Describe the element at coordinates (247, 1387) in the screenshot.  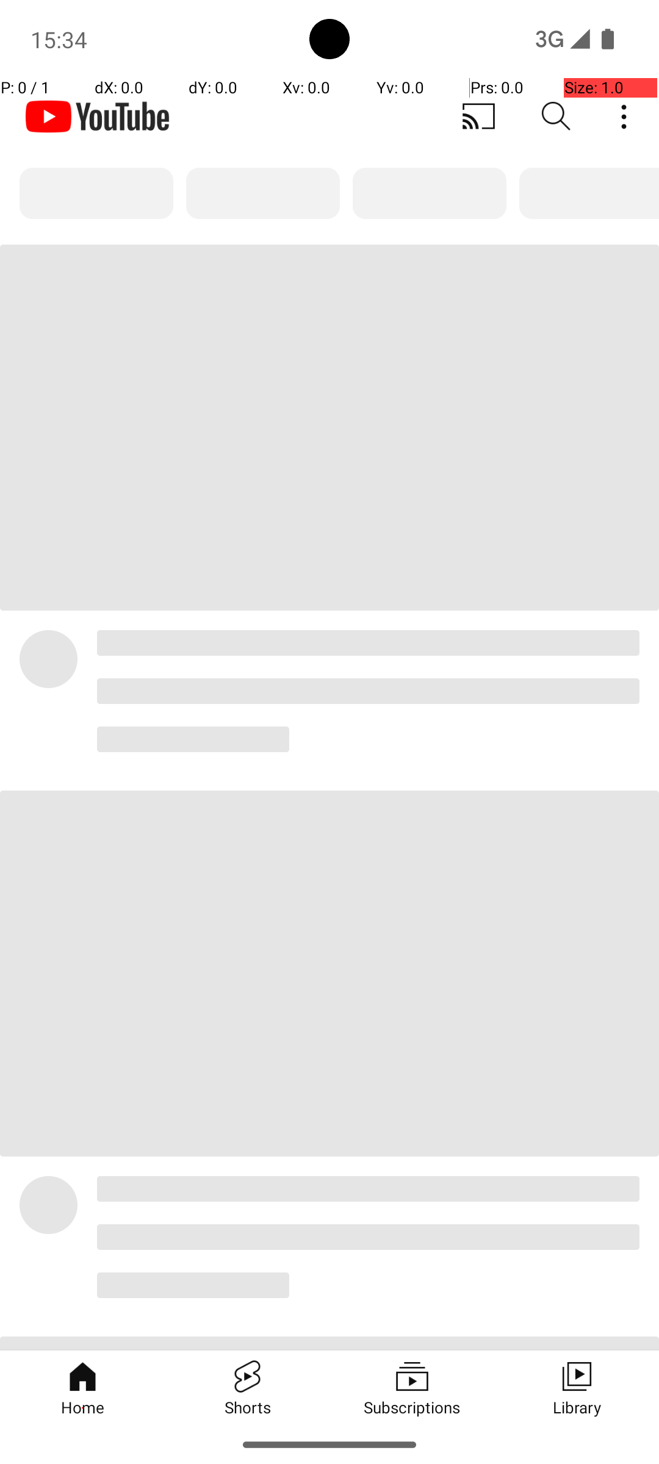
I see `Shorts` at that location.